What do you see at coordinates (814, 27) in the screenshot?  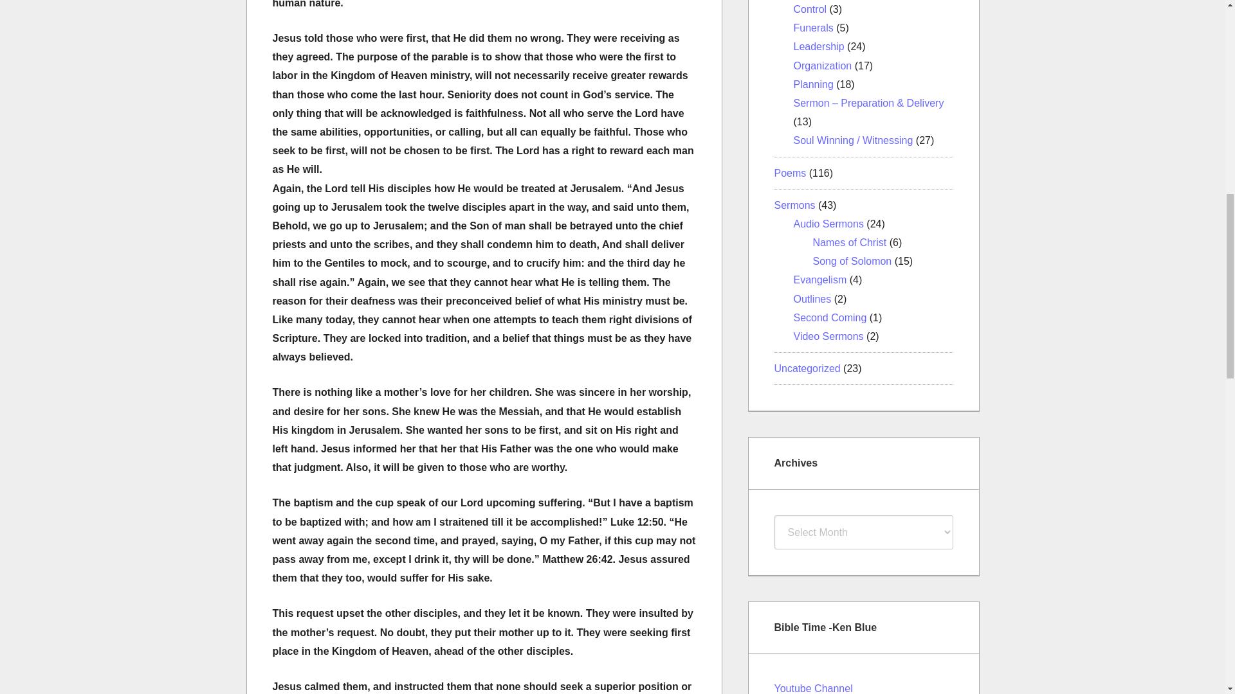 I see `Funerals` at bounding box center [814, 27].